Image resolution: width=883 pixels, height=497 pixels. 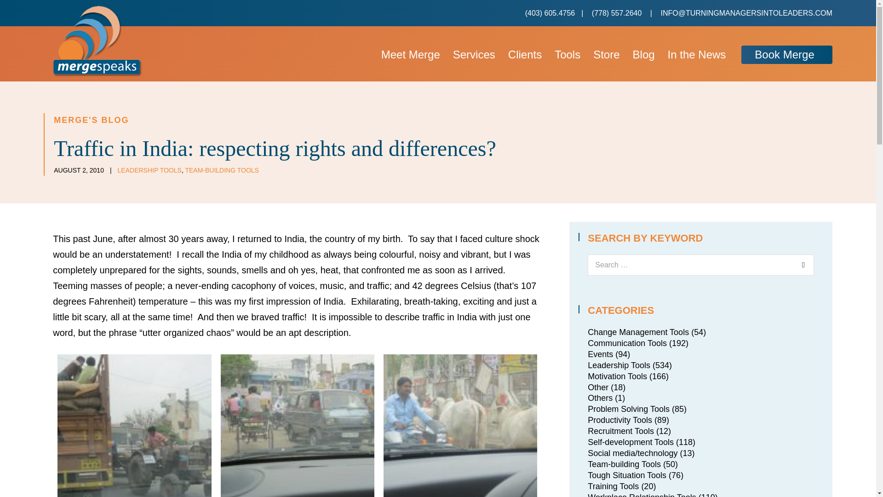 I want to click on merge-speaks-logo, so click(x=97, y=41).